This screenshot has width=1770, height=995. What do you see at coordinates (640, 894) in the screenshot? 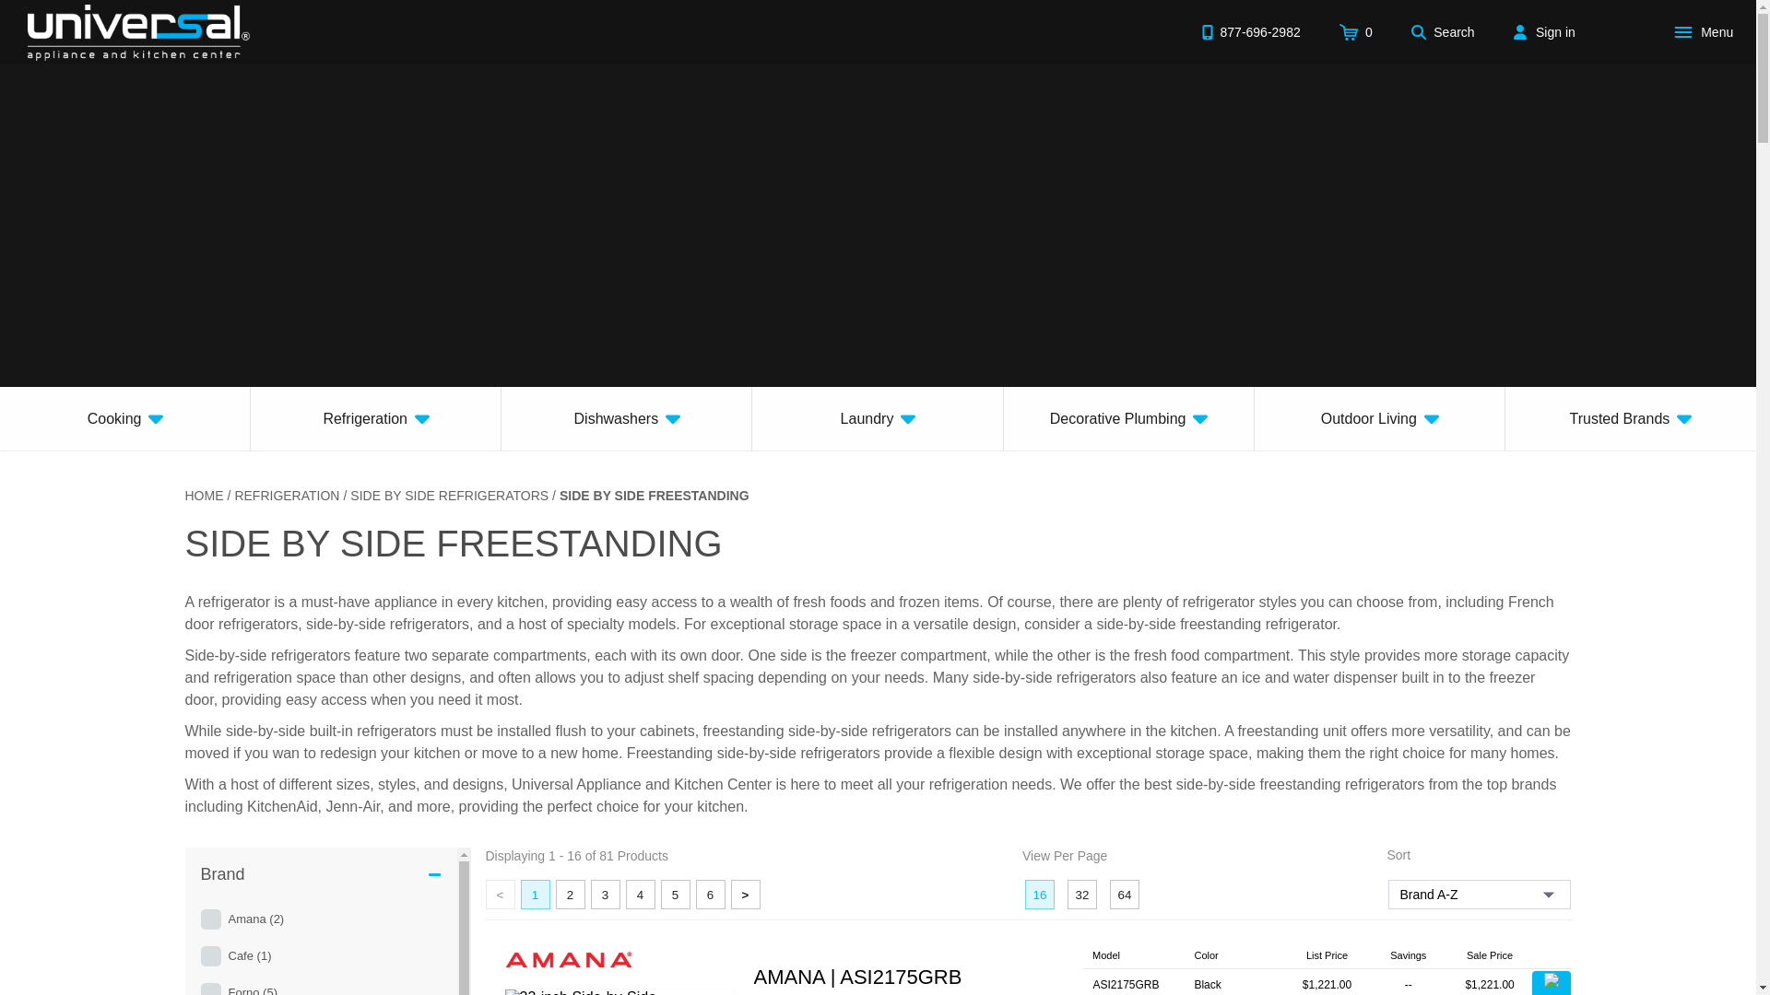
I see `4` at bounding box center [640, 894].